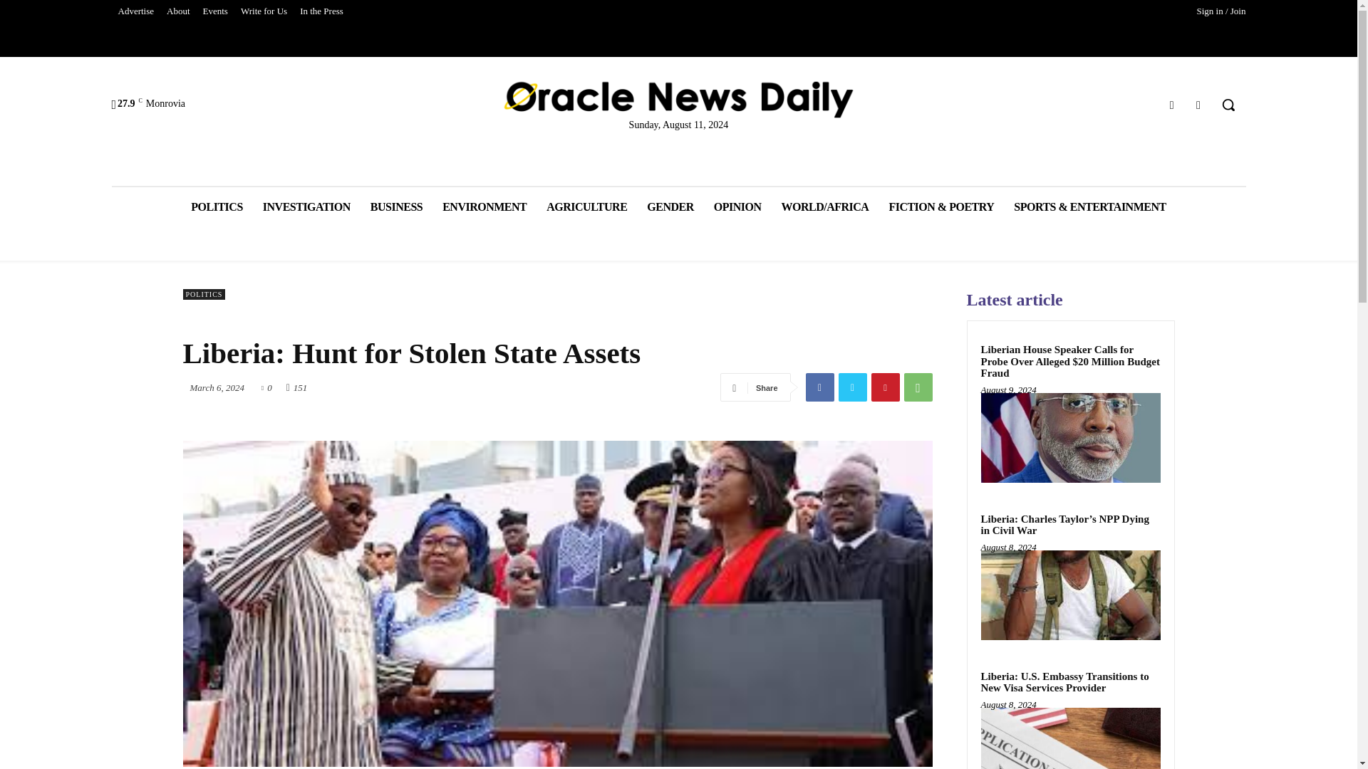  Describe the element at coordinates (737, 206) in the screenshot. I see `OPINION` at that location.